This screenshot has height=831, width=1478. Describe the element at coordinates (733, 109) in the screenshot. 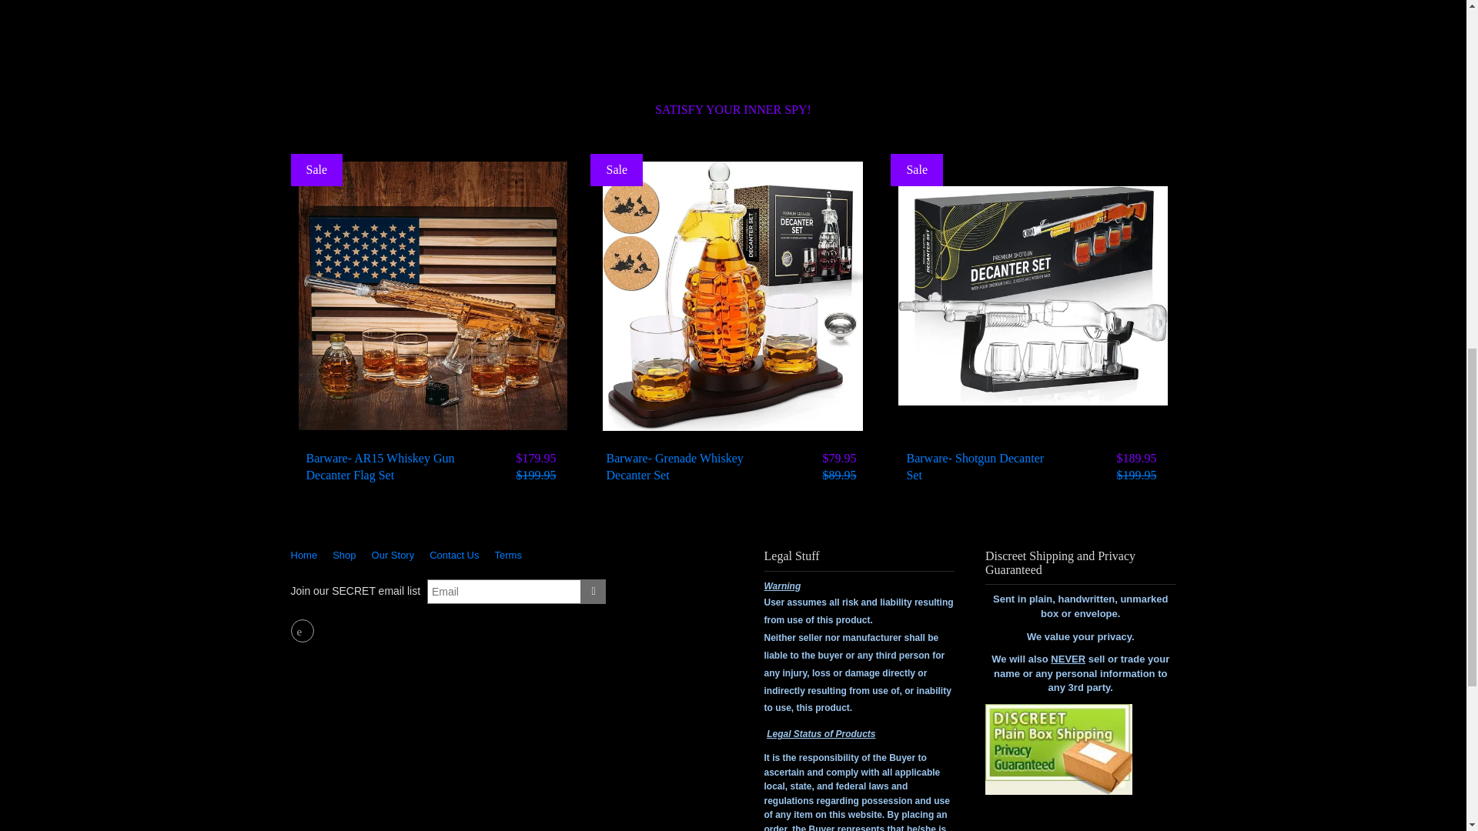

I see `SATISFY YOUR INNER SPY!` at that location.